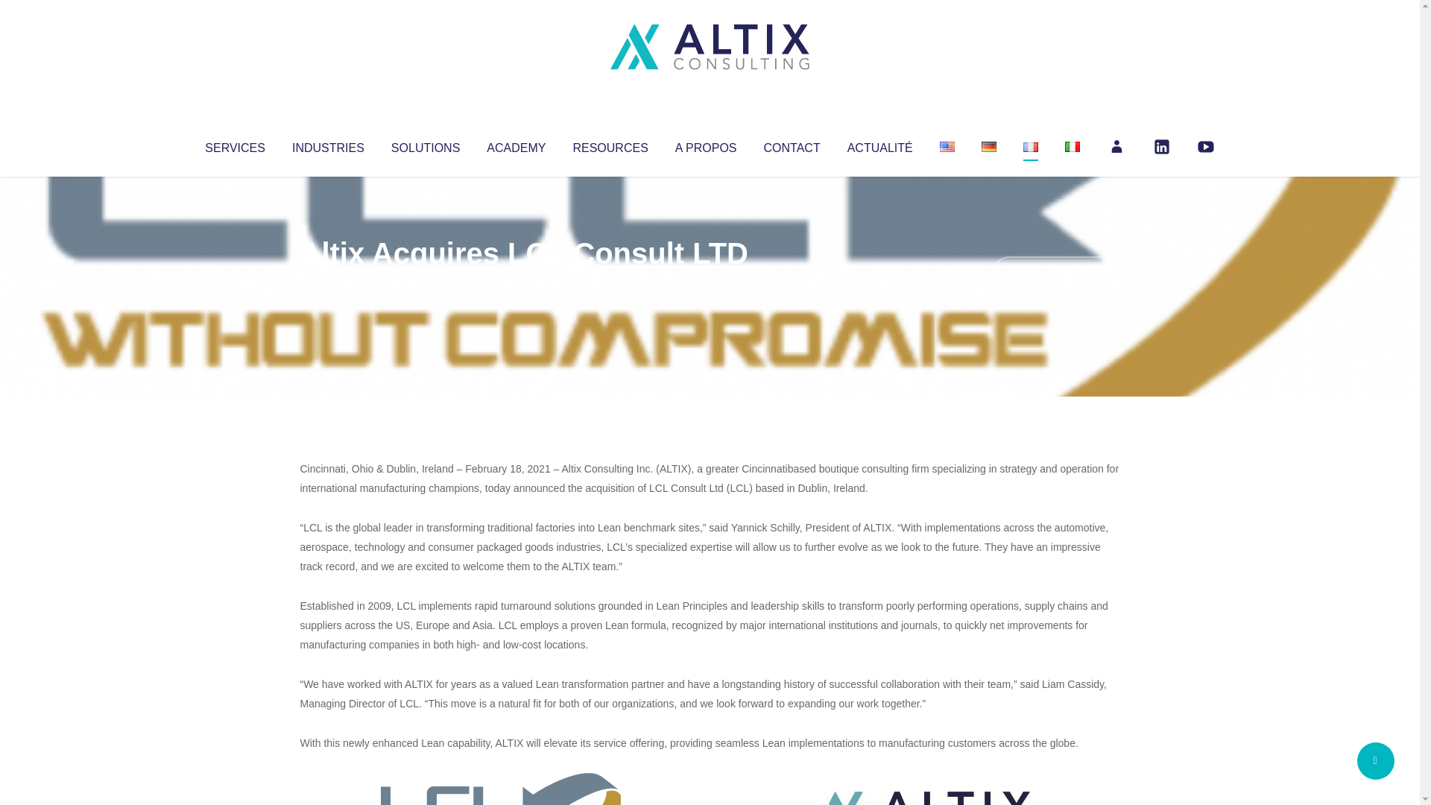  I want to click on Articles par Altix, so click(328, 283).